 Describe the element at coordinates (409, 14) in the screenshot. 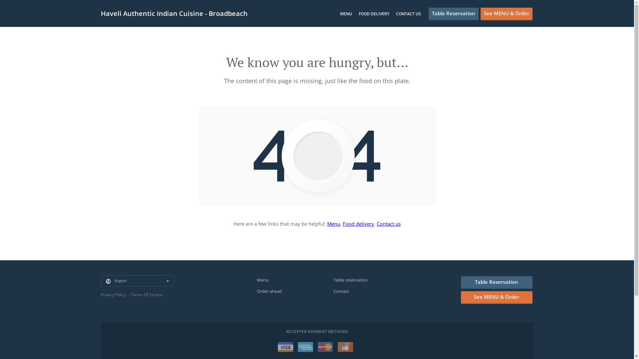

I see `CONTACT US` at that location.